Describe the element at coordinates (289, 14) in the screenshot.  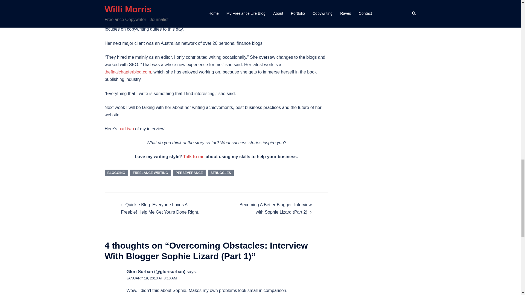
I see `Match2lists.com` at that location.